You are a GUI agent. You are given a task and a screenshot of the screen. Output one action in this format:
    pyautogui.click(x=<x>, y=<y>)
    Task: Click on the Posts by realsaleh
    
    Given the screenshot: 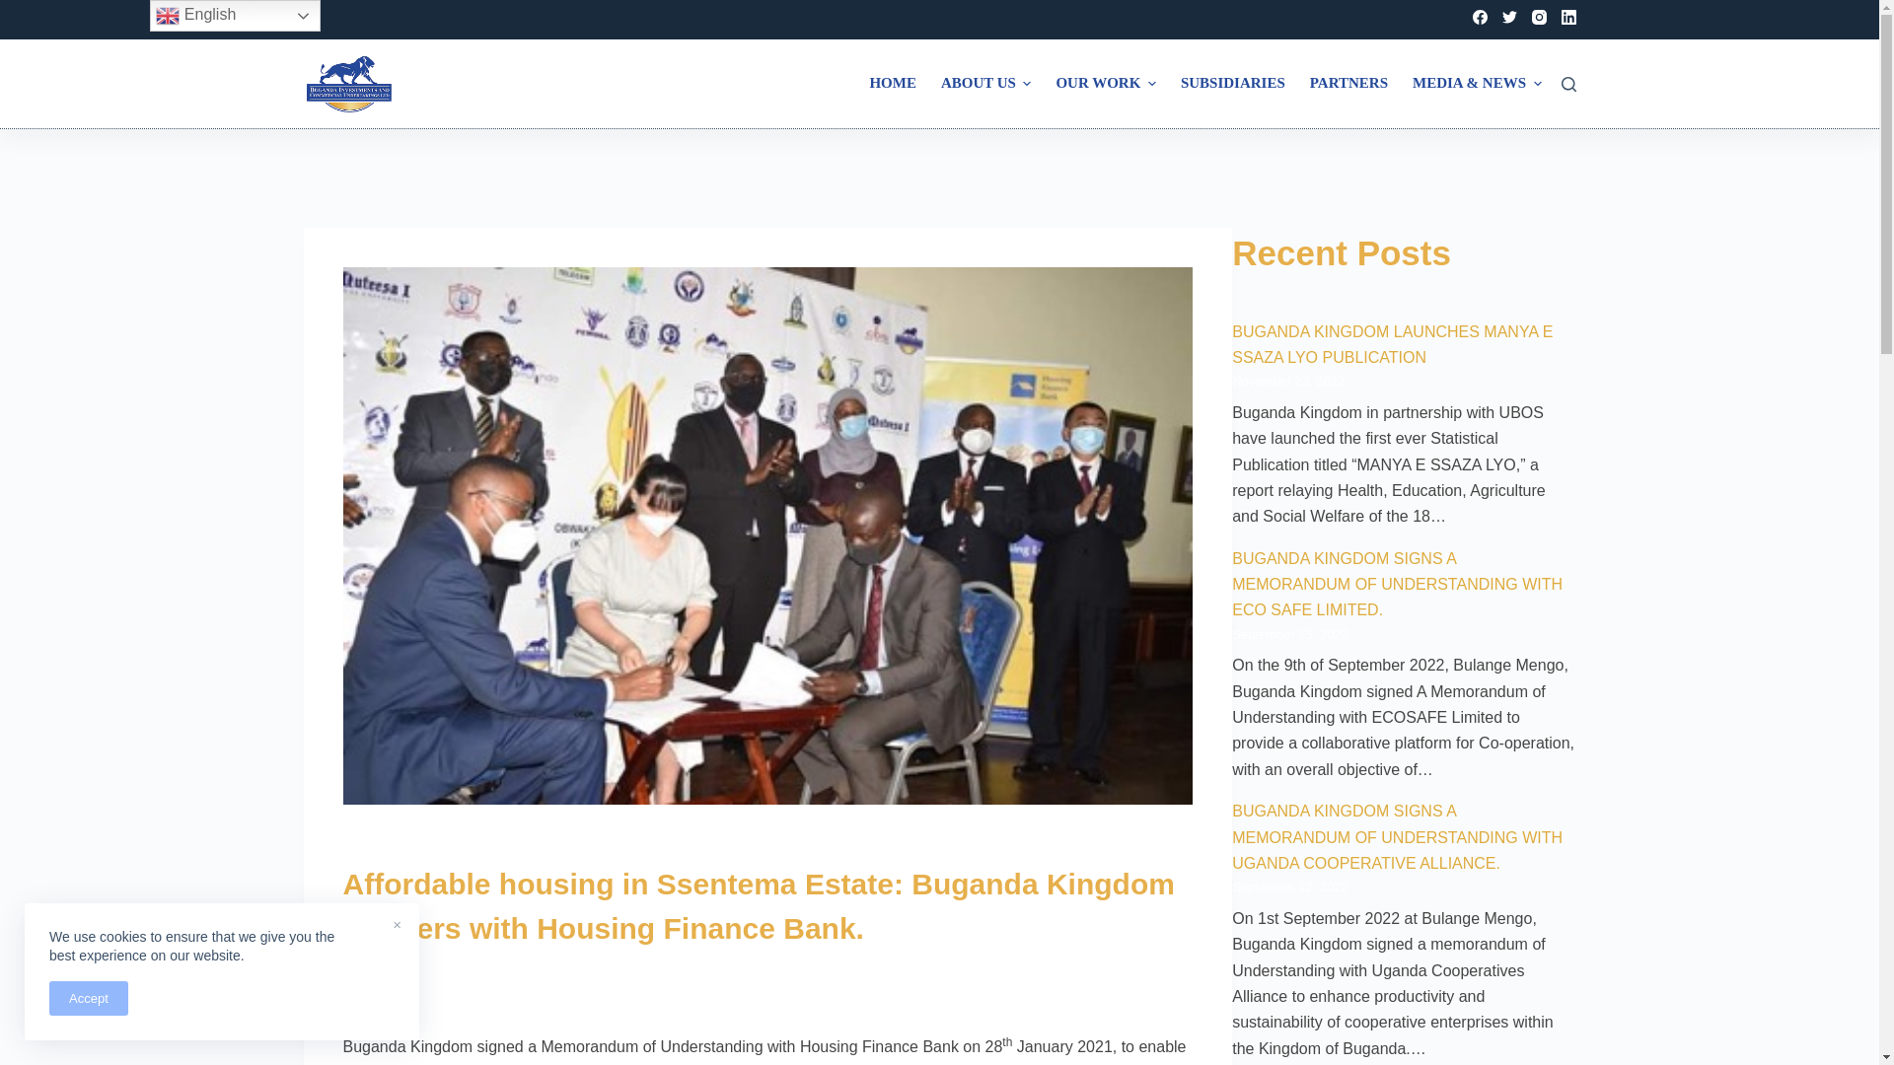 What is the action you would take?
    pyautogui.click(x=412, y=982)
    